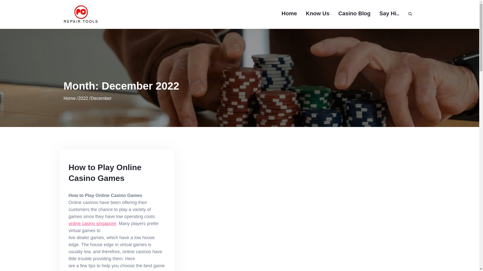  What do you see at coordinates (354, 14) in the screenshot?
I see `Casino Blog` at bounding box center [354, 14].